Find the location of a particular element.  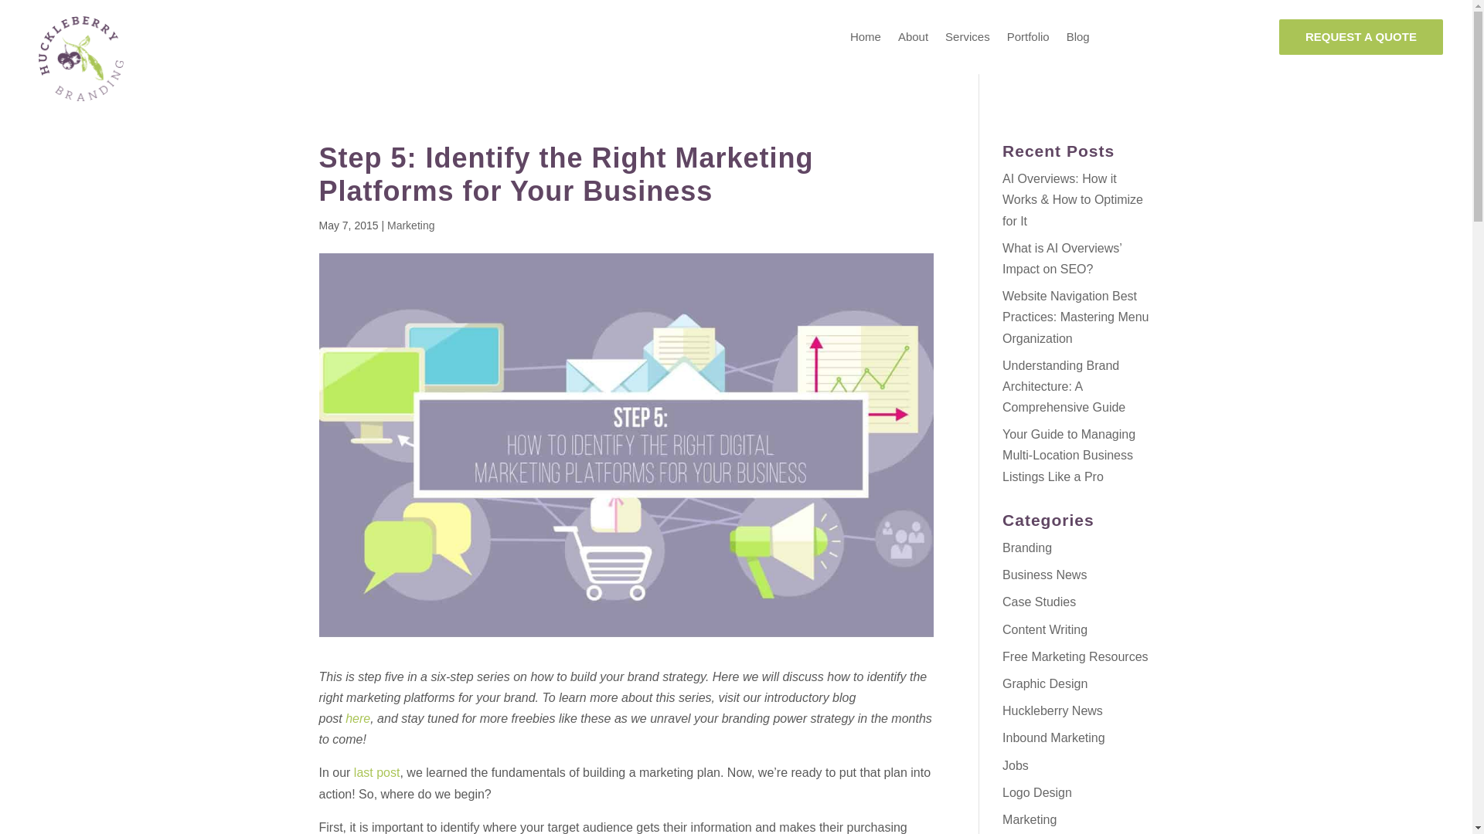

Inbound Marketing is located at coordinates (1054, 738).